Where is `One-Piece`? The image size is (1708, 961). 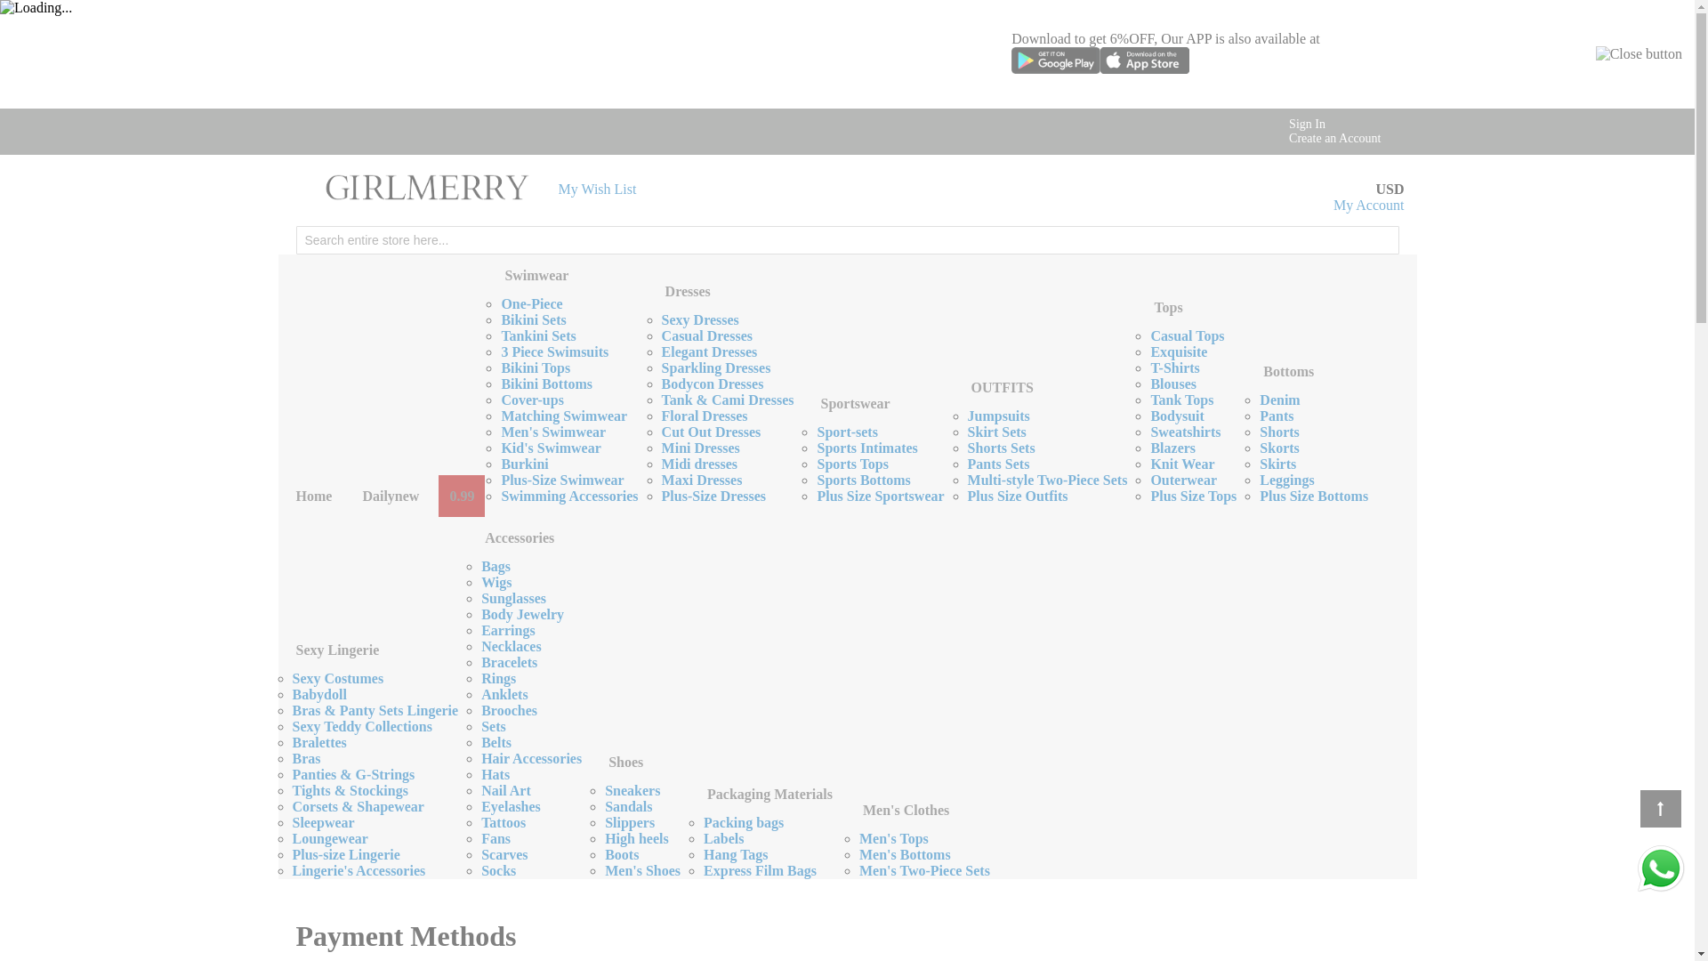
One-Piece is located at coordinates (530, 303).